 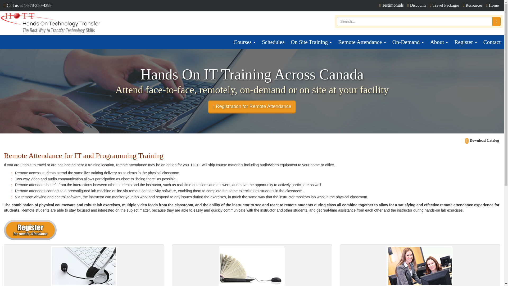 What do you see at coordinates (444, 5) in the screenshot?
I see `Travel Packages` at bounding box center [444, 5].